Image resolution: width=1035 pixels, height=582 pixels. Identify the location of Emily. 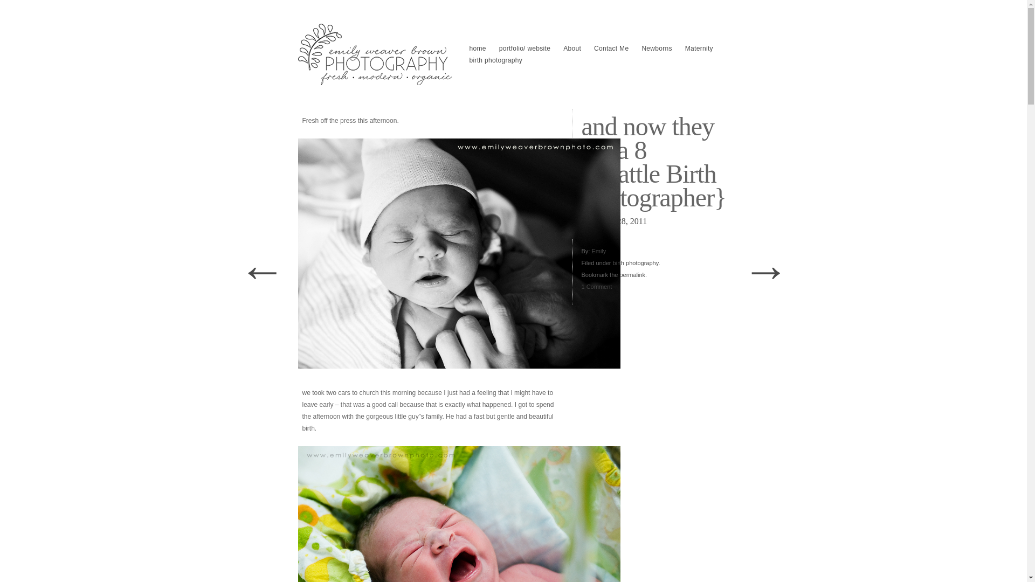
(598, 251).